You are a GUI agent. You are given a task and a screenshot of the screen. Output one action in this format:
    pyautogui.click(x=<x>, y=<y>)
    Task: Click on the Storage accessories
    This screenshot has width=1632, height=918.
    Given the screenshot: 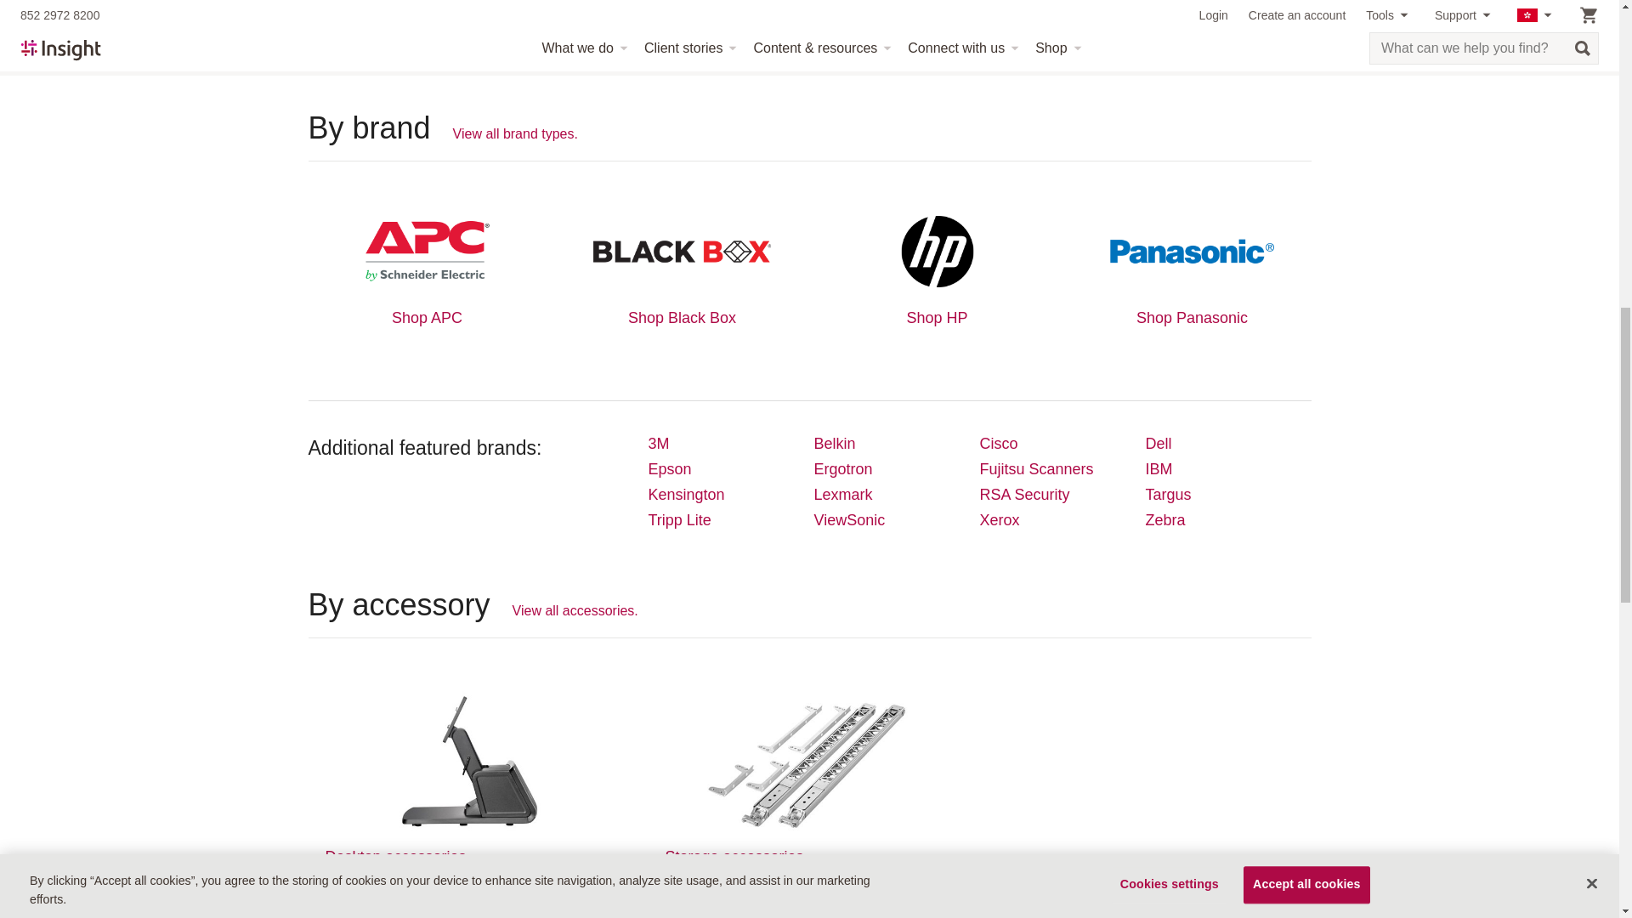 What is the action you would take?
    pyautogui.click(x=808, y=758)
    